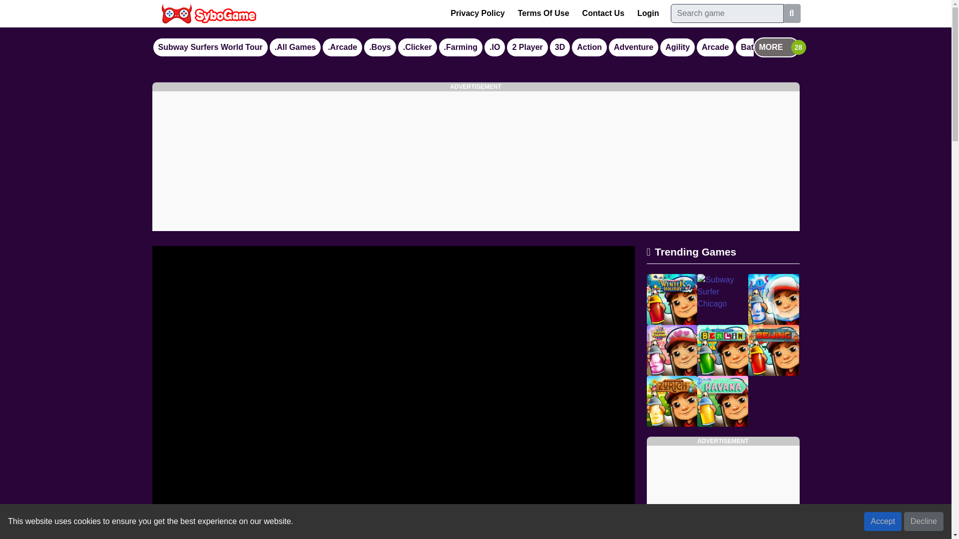 This screenshot has width=959, height=539. Describe the element at coordinates (527, 47) in the screenshot. I see `2 Player` at that location.